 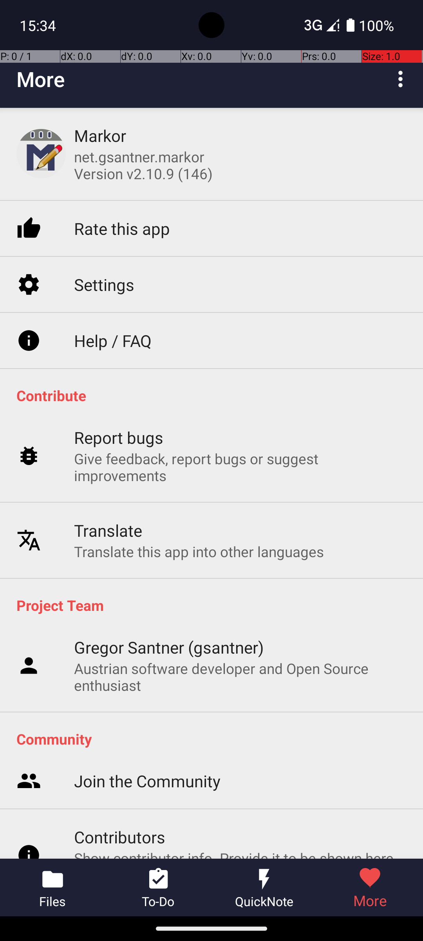 I want to click on net.gsantner.markor
Version v2.10.9 (146), so click(x=143, y=165).